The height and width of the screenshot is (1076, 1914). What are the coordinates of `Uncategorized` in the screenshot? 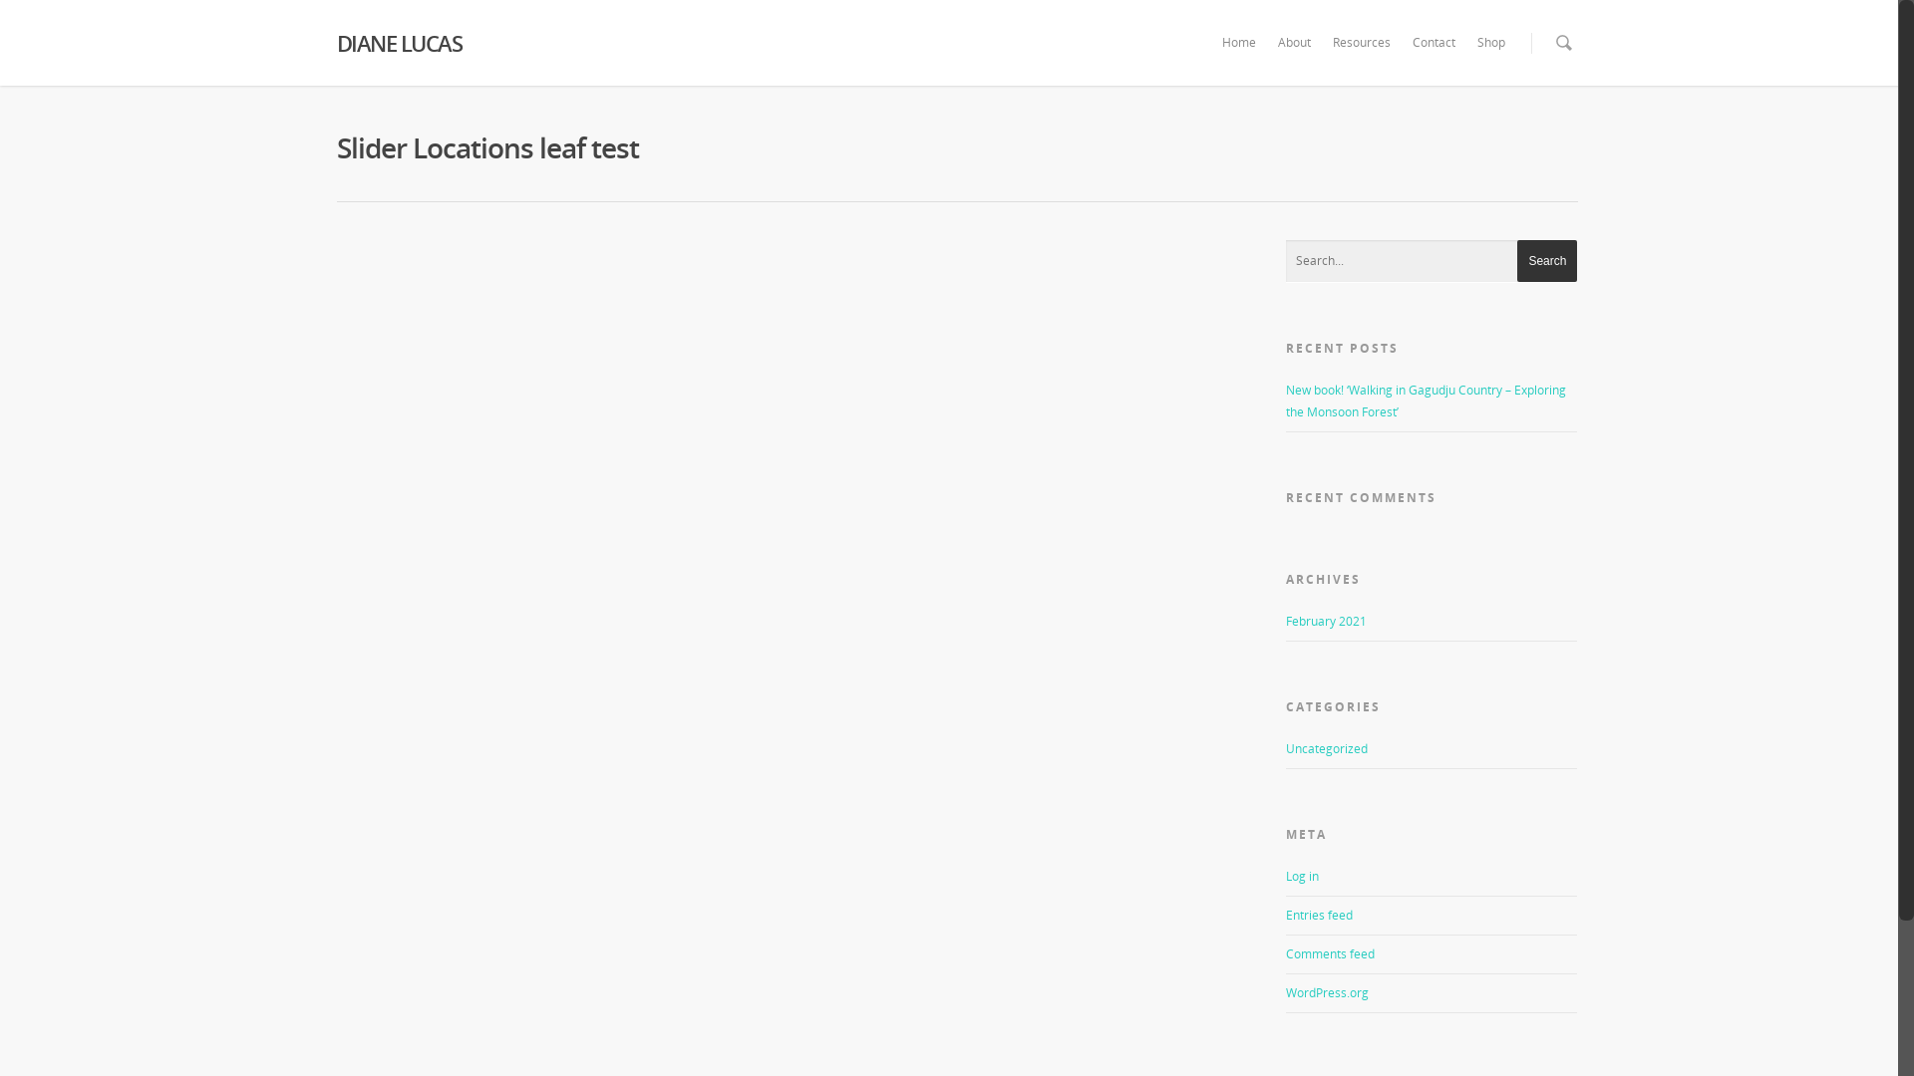 It's located at (1432, 753).